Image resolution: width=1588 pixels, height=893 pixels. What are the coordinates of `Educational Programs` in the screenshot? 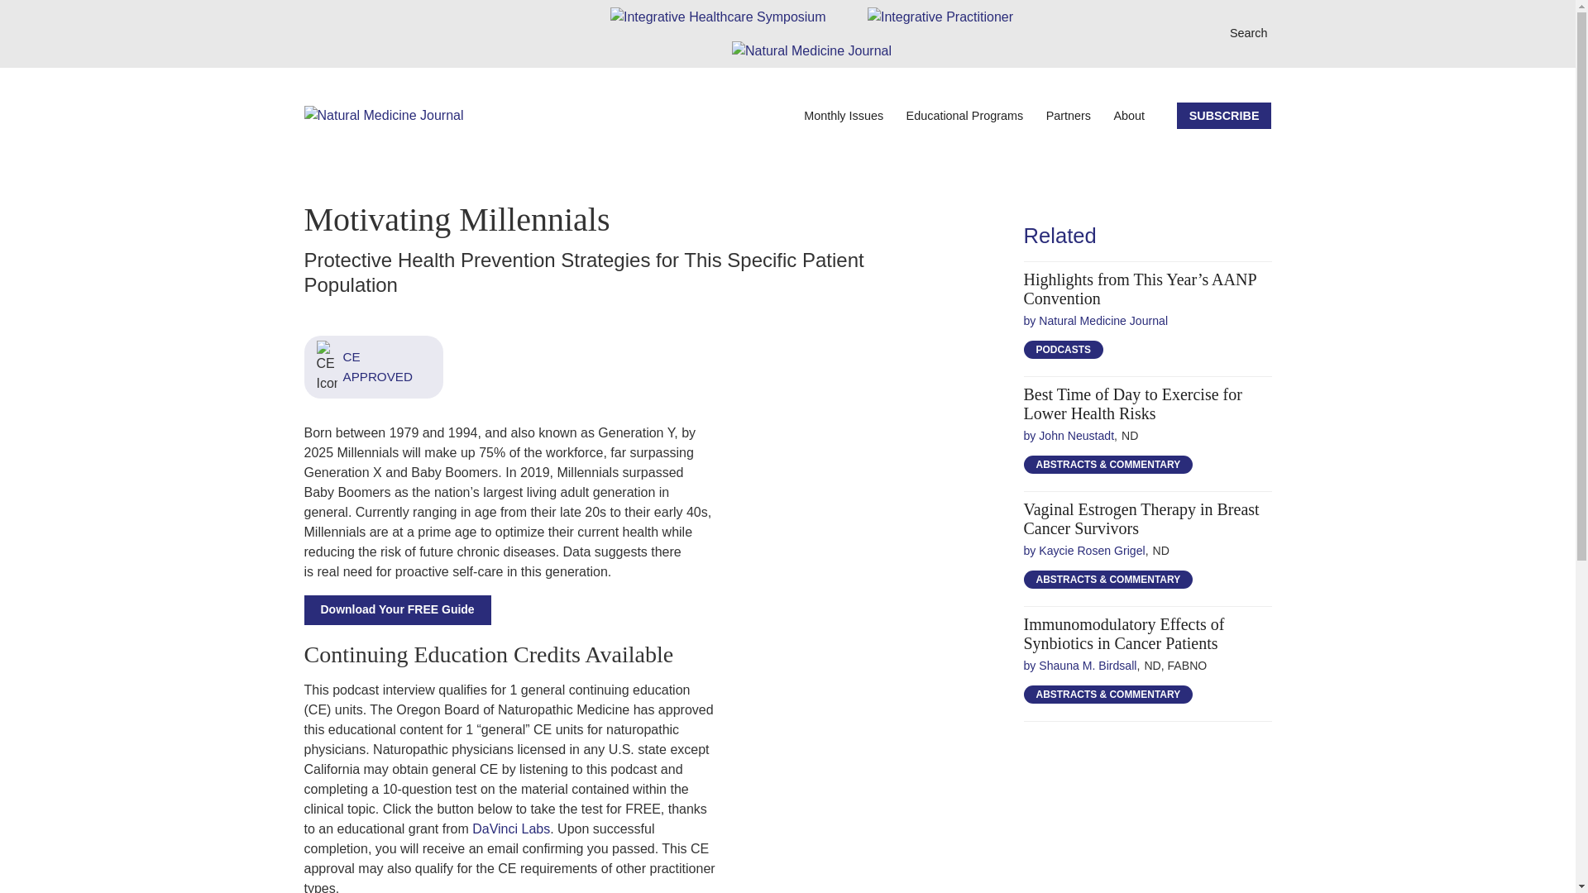 It's located at (963, 116).